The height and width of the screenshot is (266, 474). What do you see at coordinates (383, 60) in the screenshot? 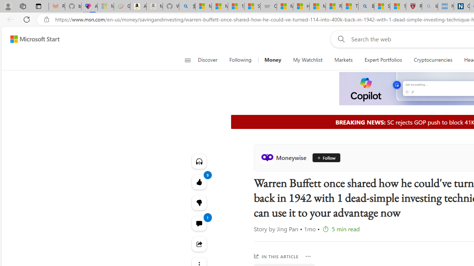
I see `Expert Portfolios` at bounding box center [383, 60].